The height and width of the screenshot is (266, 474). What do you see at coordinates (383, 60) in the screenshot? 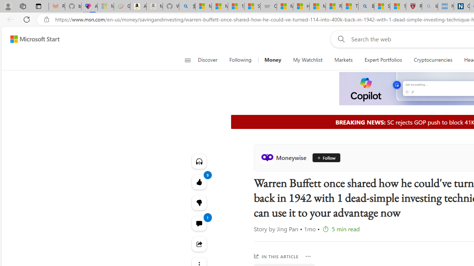
I see `Expert Portfolios` at bounding box center [383, 60].